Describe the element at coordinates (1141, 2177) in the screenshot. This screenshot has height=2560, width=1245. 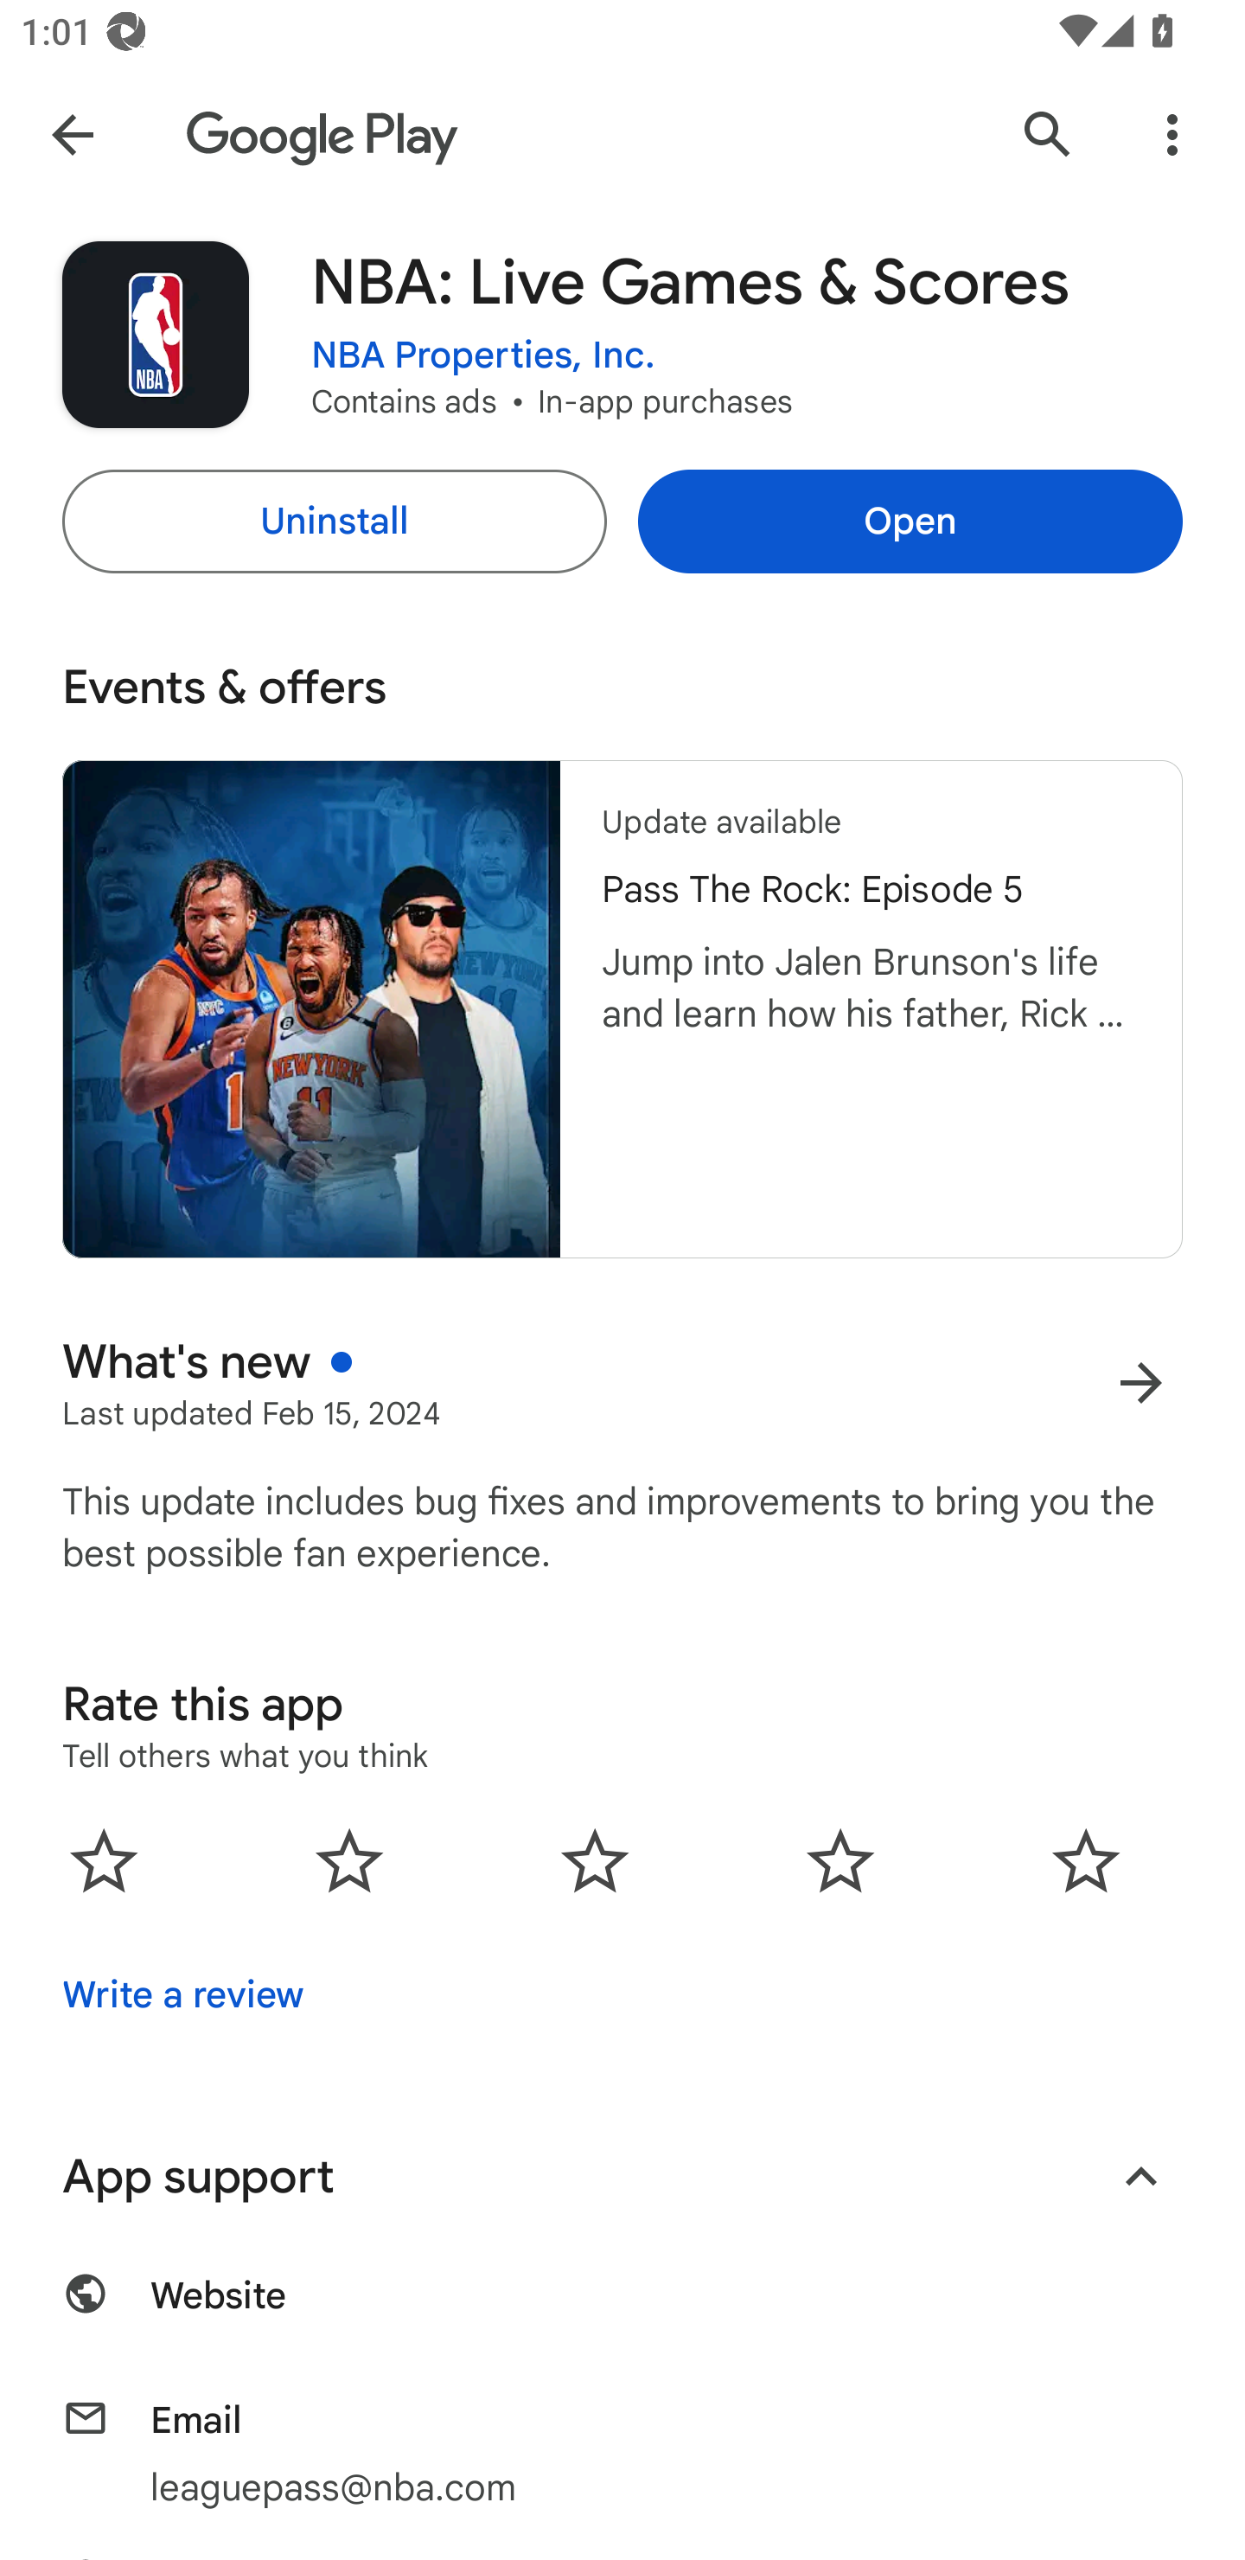
I see `Collapse` at that location.